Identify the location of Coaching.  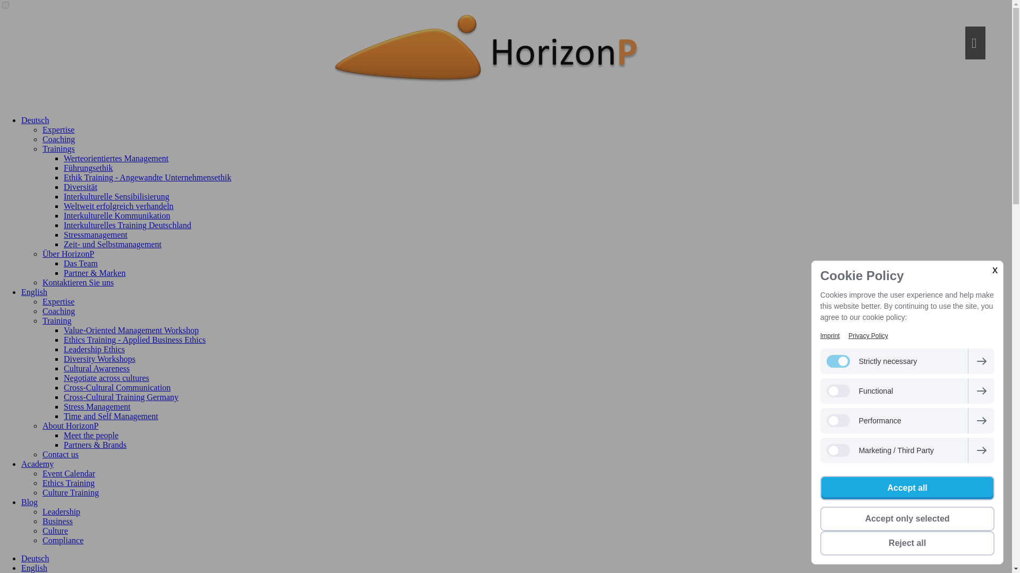
(58, 311).